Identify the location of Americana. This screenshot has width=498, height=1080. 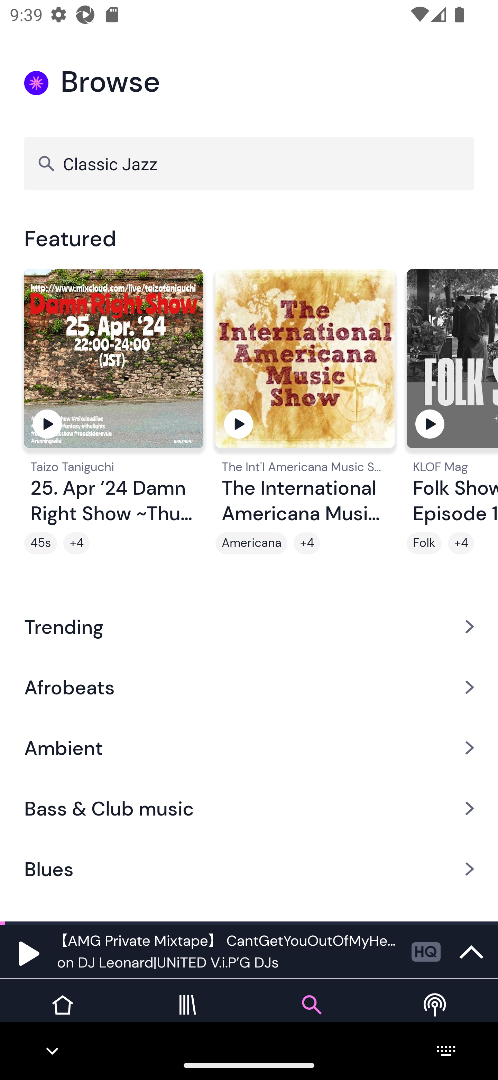
(251, 543).